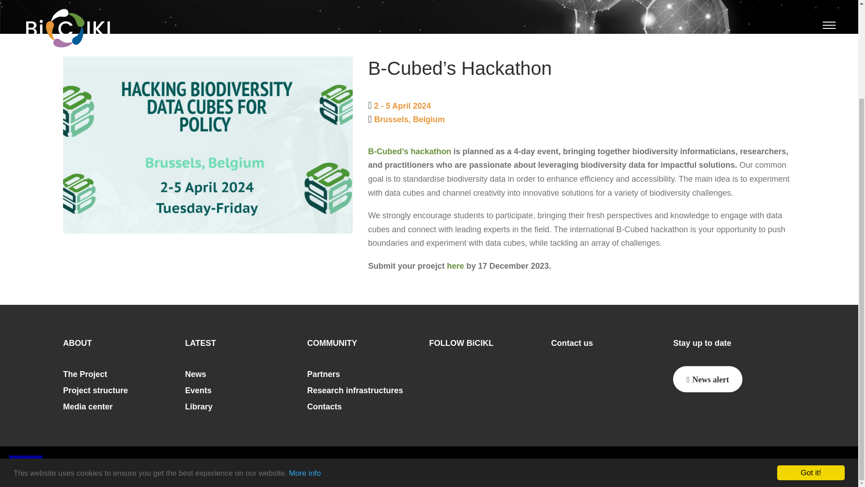  I want to click on More info, so click(305, 377).